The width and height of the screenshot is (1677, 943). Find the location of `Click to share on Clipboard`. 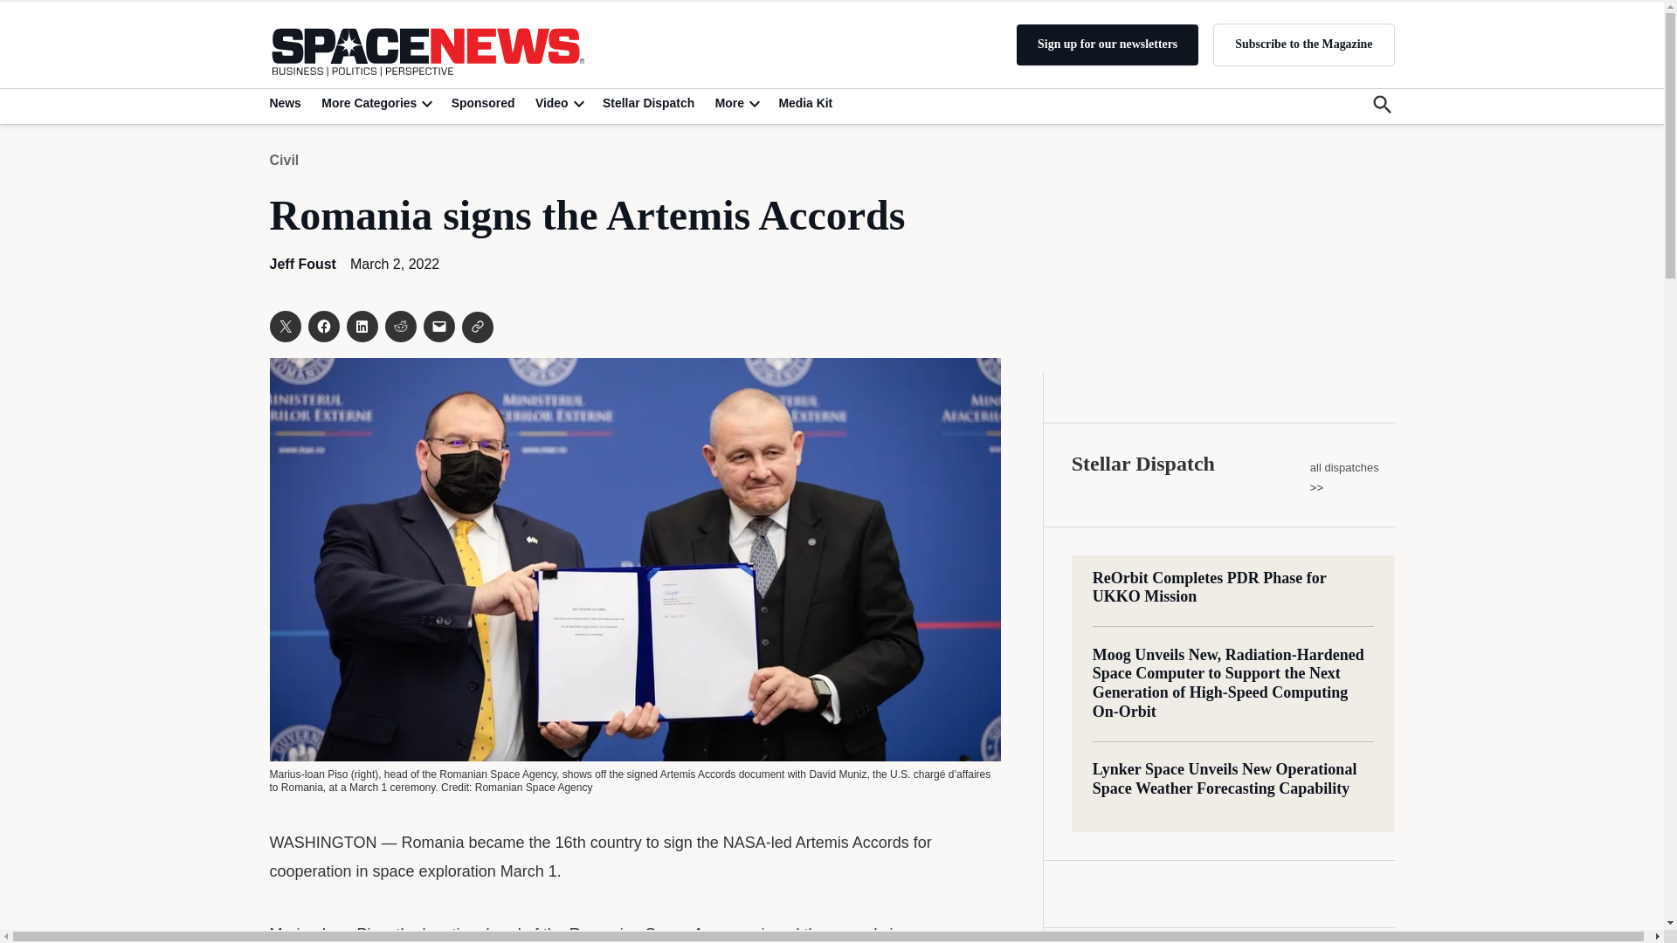

Click to share on Clipboard is located at coordinates (477, 327).